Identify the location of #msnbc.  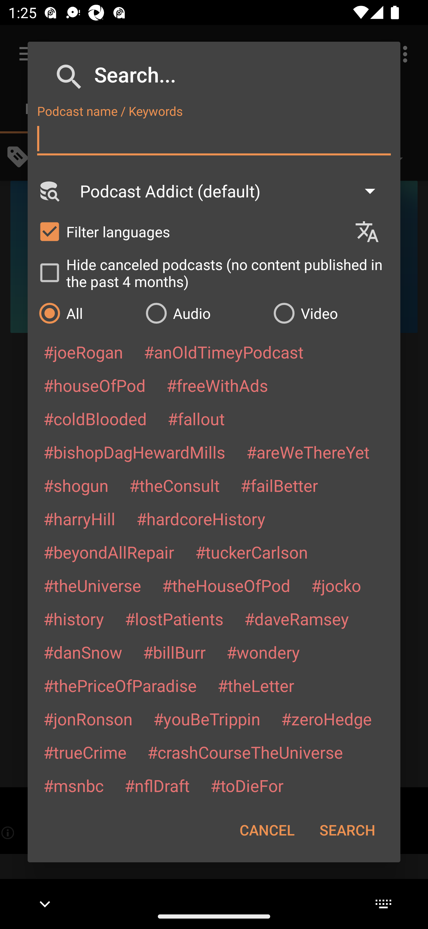
(73, 785).